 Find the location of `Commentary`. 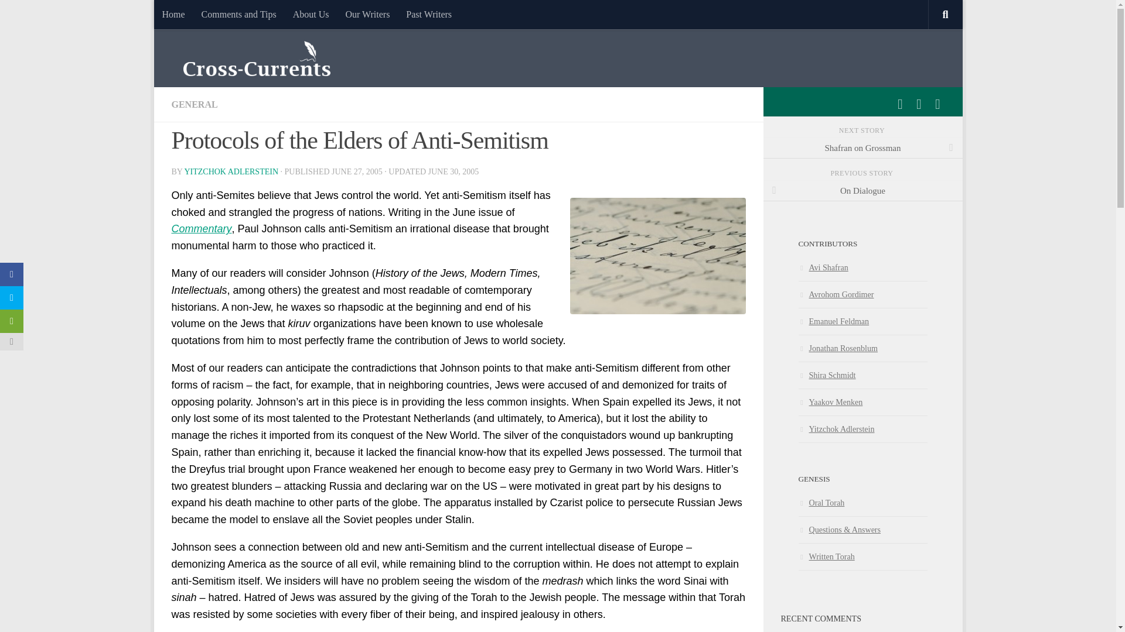

Commentary is located at coordinates (201, 228).